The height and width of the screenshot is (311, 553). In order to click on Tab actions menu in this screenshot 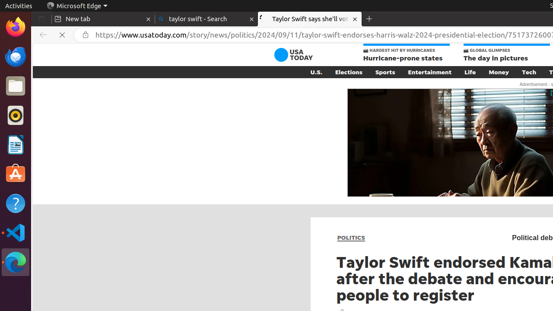, I will do `click(41, 19)`.